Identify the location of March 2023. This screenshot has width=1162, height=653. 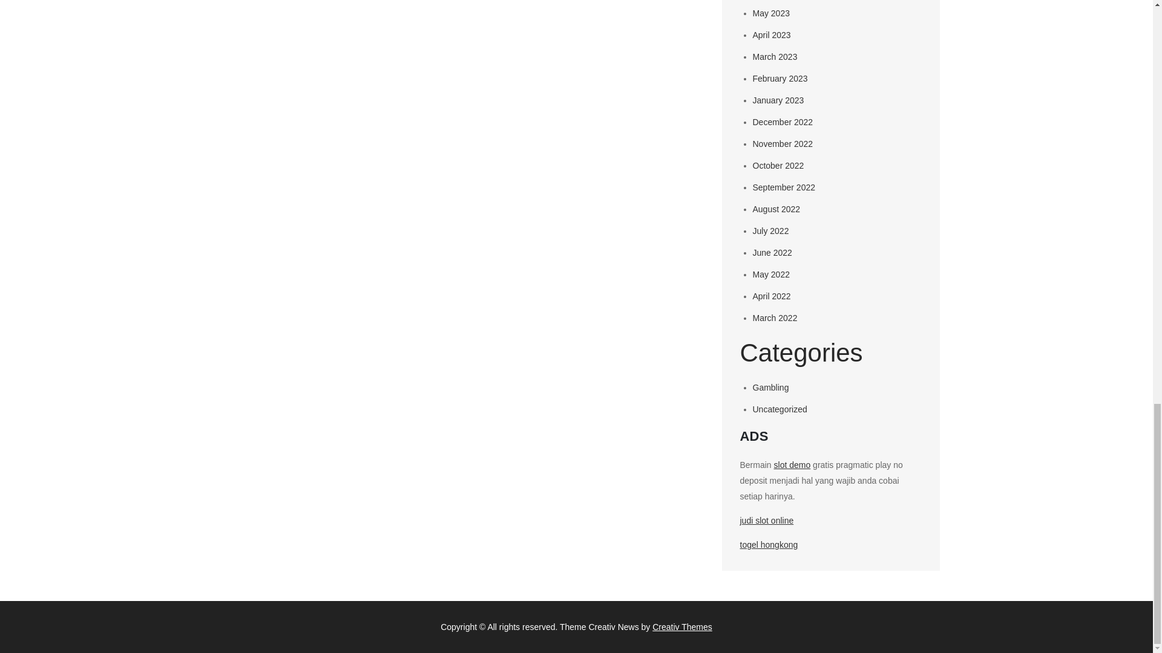
(775, 57).